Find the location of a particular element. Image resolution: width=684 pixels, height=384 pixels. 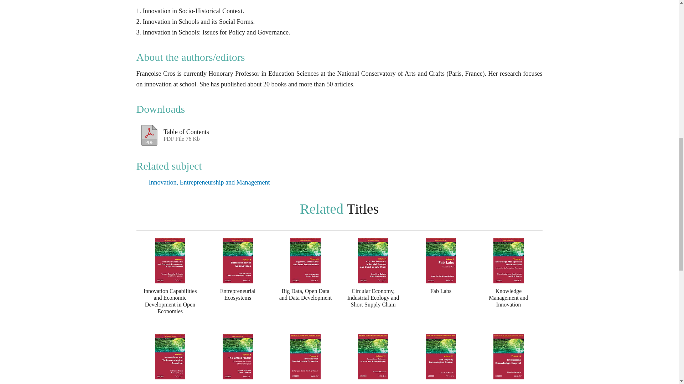

Innovation, Between Science and Science Fiction is located at coordinates (373, 359).